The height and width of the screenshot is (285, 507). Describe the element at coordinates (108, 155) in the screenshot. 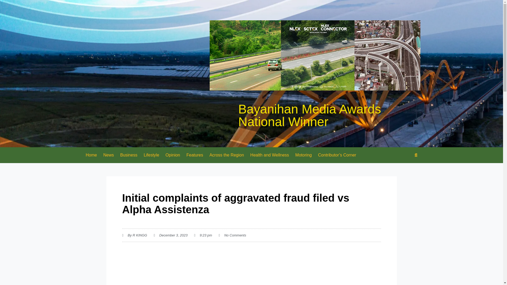

I see `News` at that location.